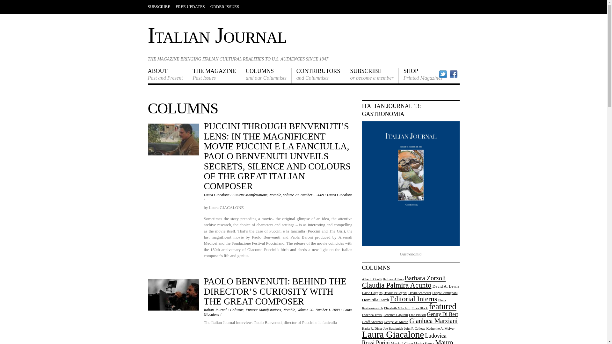 The height and width of the screenshot is (344, 612). Describe the element at coordinates (159, 6) in the screenshot. I see `SUBSCRIBE` at that location.